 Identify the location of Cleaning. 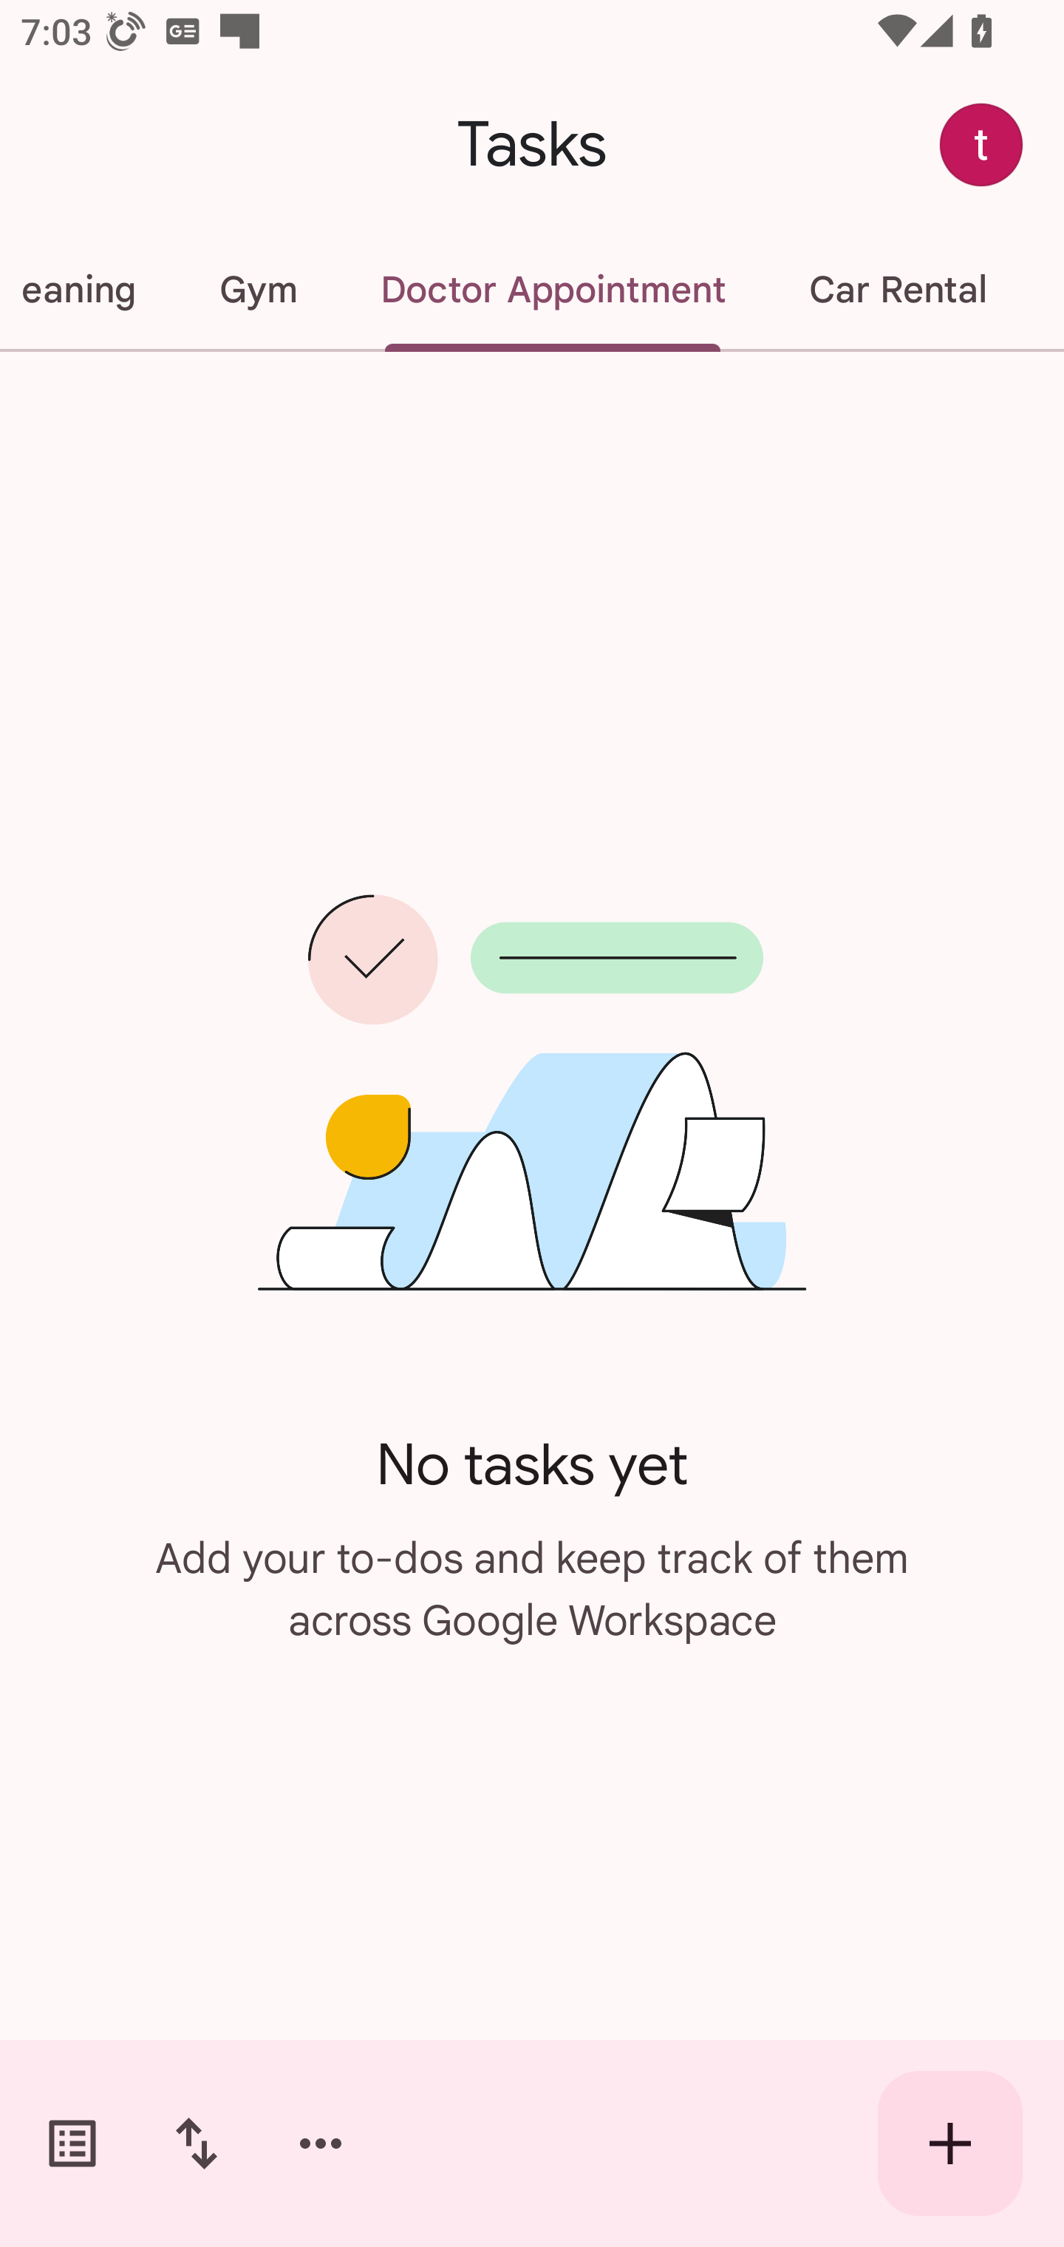
(89, 290).